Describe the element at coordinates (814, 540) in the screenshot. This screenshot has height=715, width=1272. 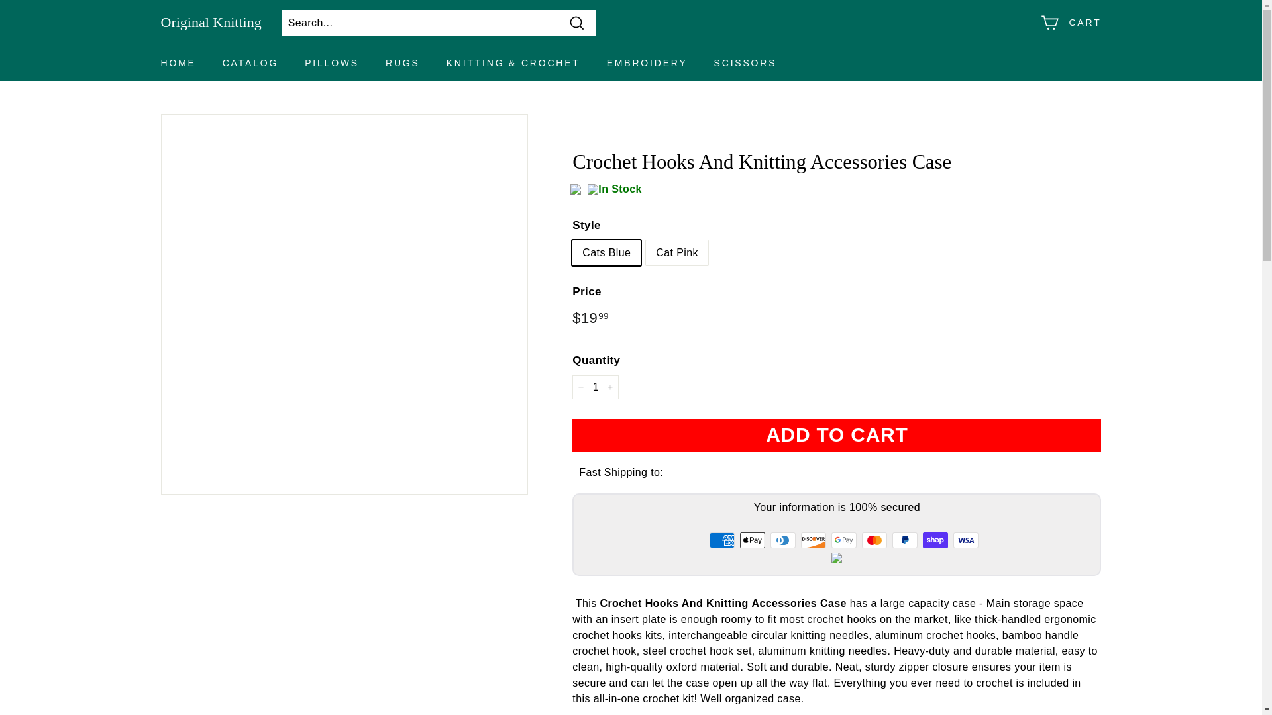
I see `Discover` at that location.